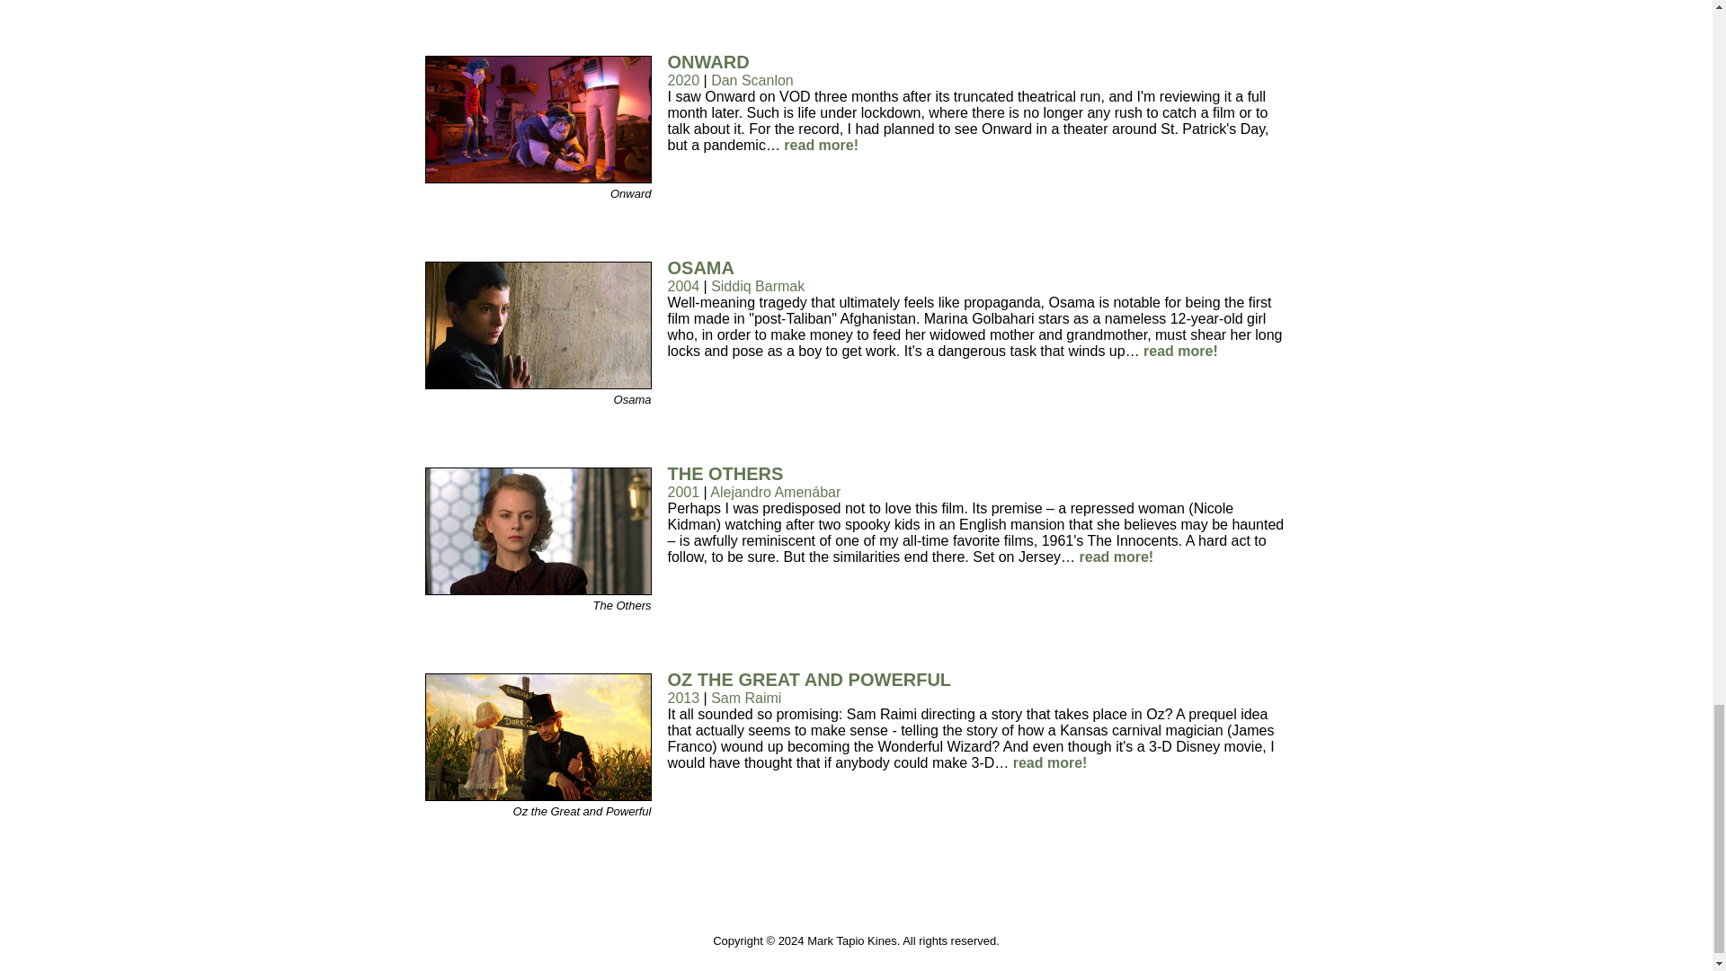  What do you see at coordinates (538, 590) in the screenshot?
I see `The Others` at bounding box center [538, 590].